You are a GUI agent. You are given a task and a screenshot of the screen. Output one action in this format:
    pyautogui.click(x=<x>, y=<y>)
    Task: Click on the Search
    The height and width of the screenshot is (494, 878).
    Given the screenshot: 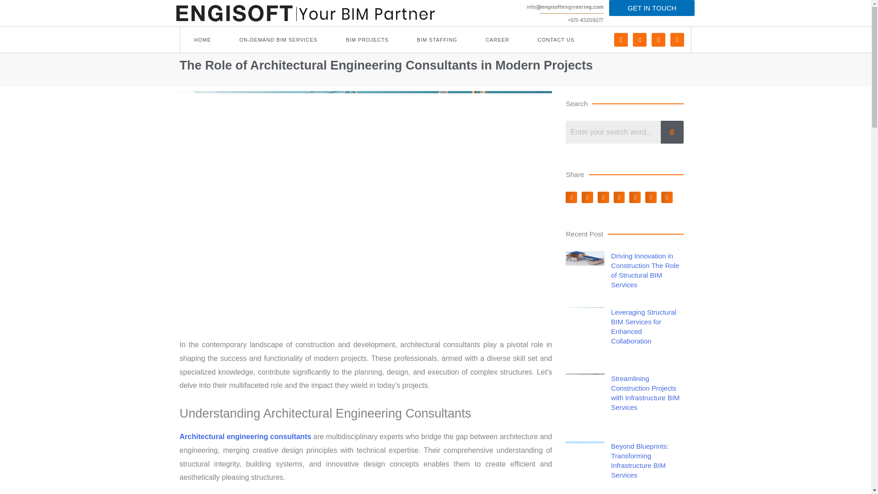 What is the action you would take?
    pyautogui.click(x=613, y=132)
    